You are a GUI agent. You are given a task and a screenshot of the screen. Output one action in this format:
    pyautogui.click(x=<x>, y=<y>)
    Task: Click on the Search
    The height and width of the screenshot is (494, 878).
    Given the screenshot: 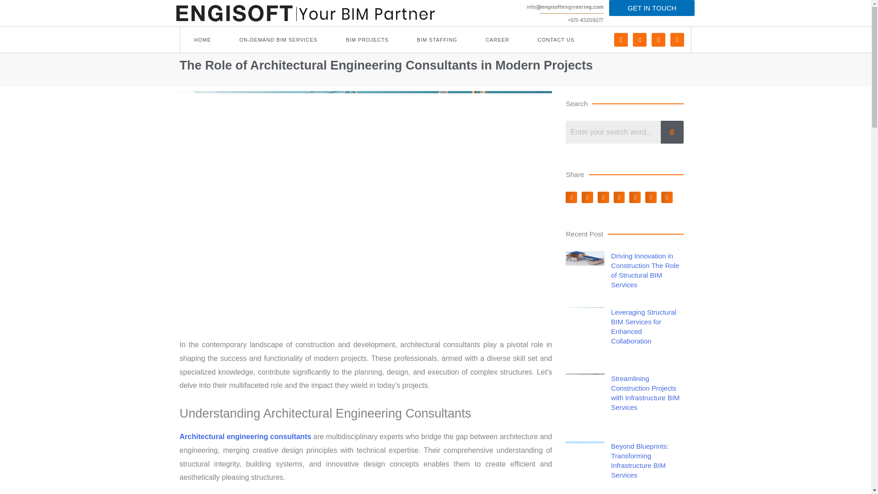 What is the action you would take?
    pyautogui.click(x=613, y=132)
    